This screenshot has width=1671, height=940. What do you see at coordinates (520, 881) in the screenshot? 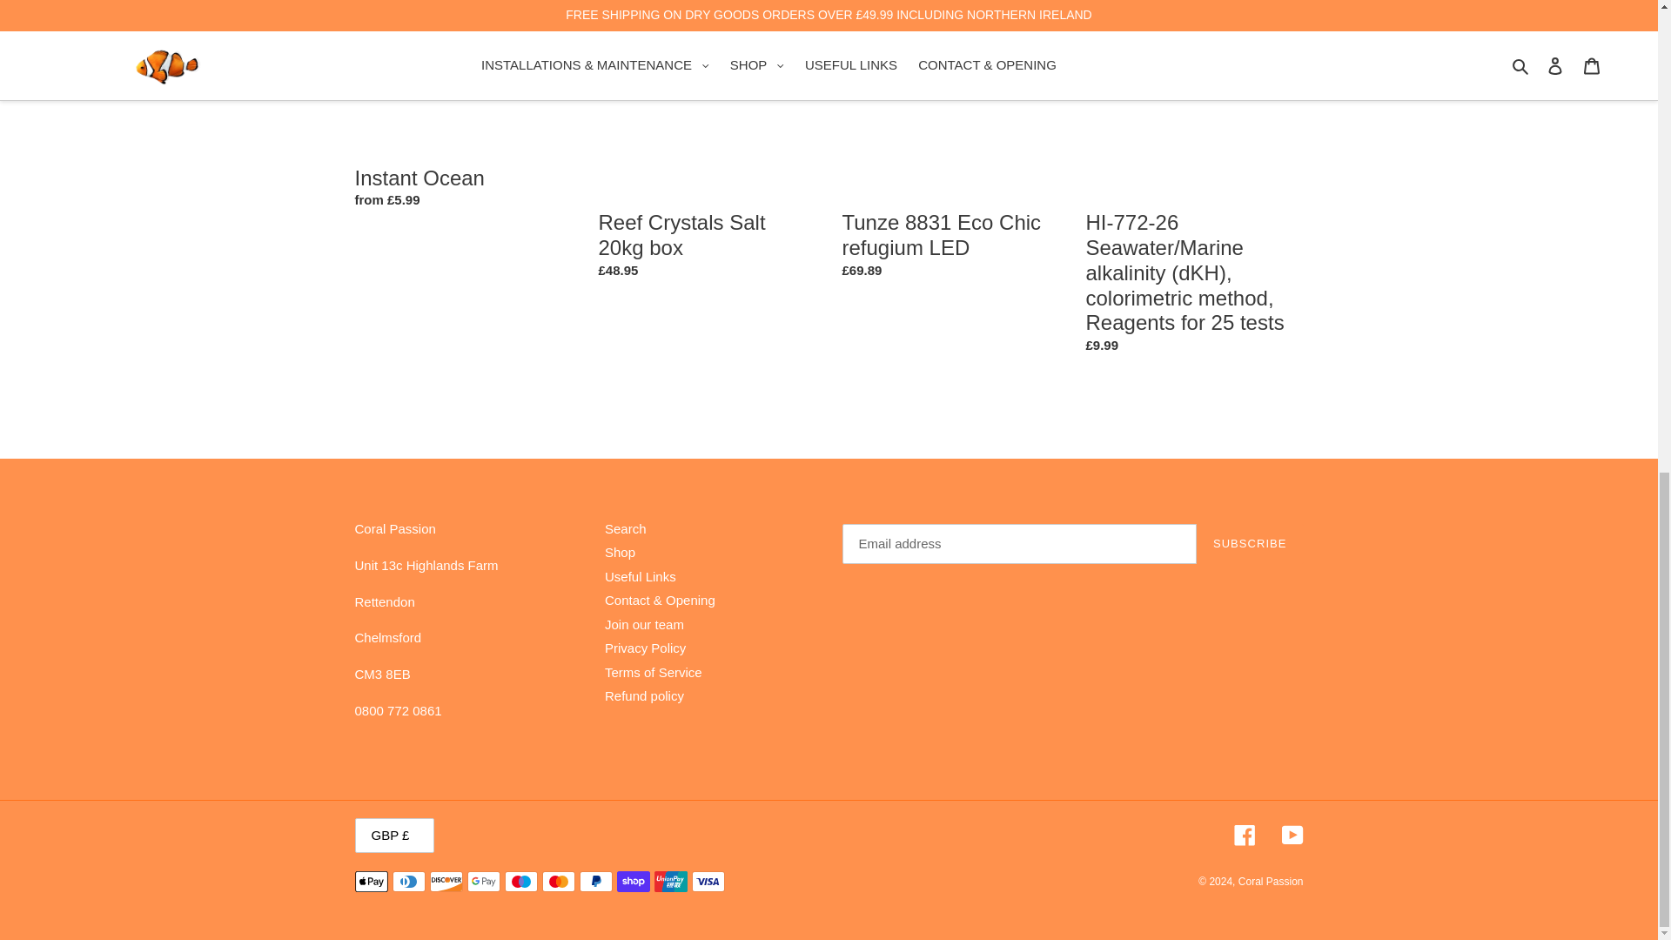
I see `Maestro` at bounding box center [520, 881].